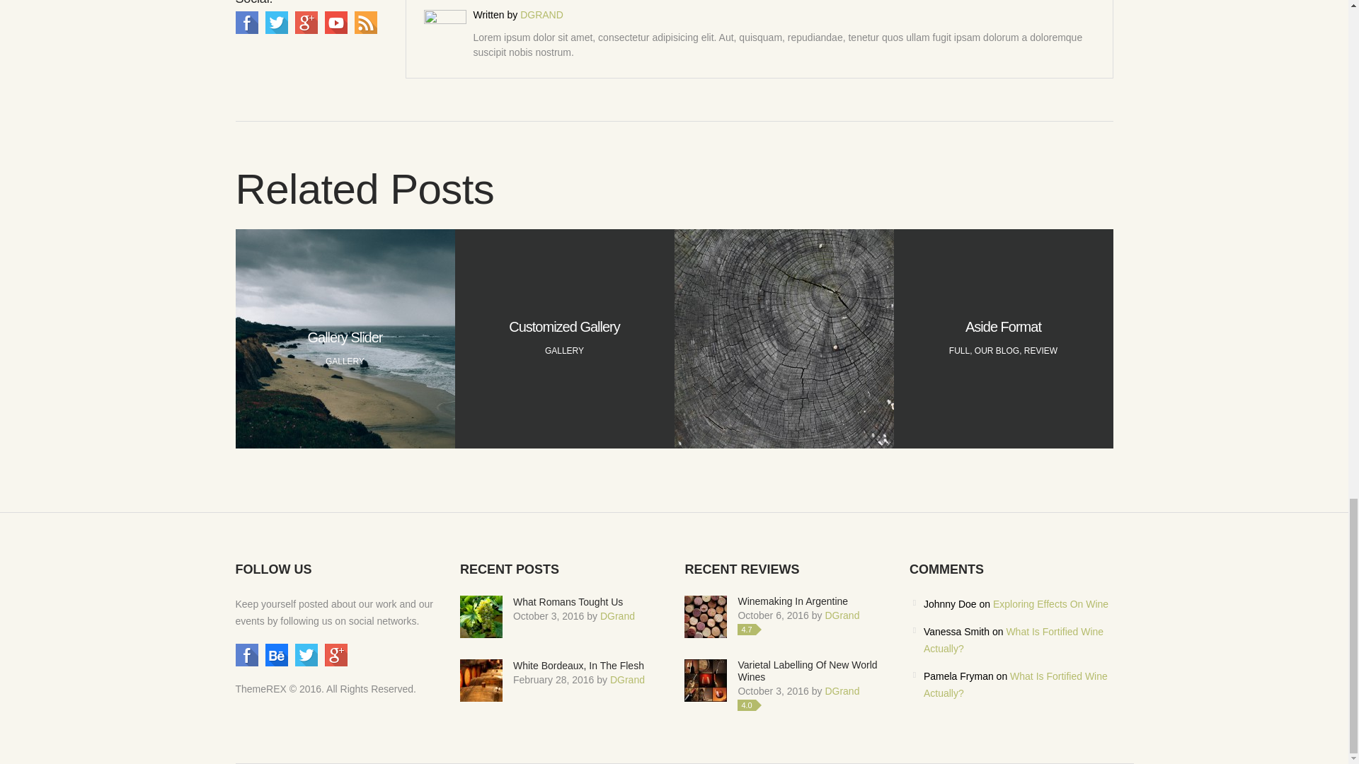  What do you see at coordinates (336, 23) in the screenshot?
I see `Youtube` at bounding box center [336, 23].